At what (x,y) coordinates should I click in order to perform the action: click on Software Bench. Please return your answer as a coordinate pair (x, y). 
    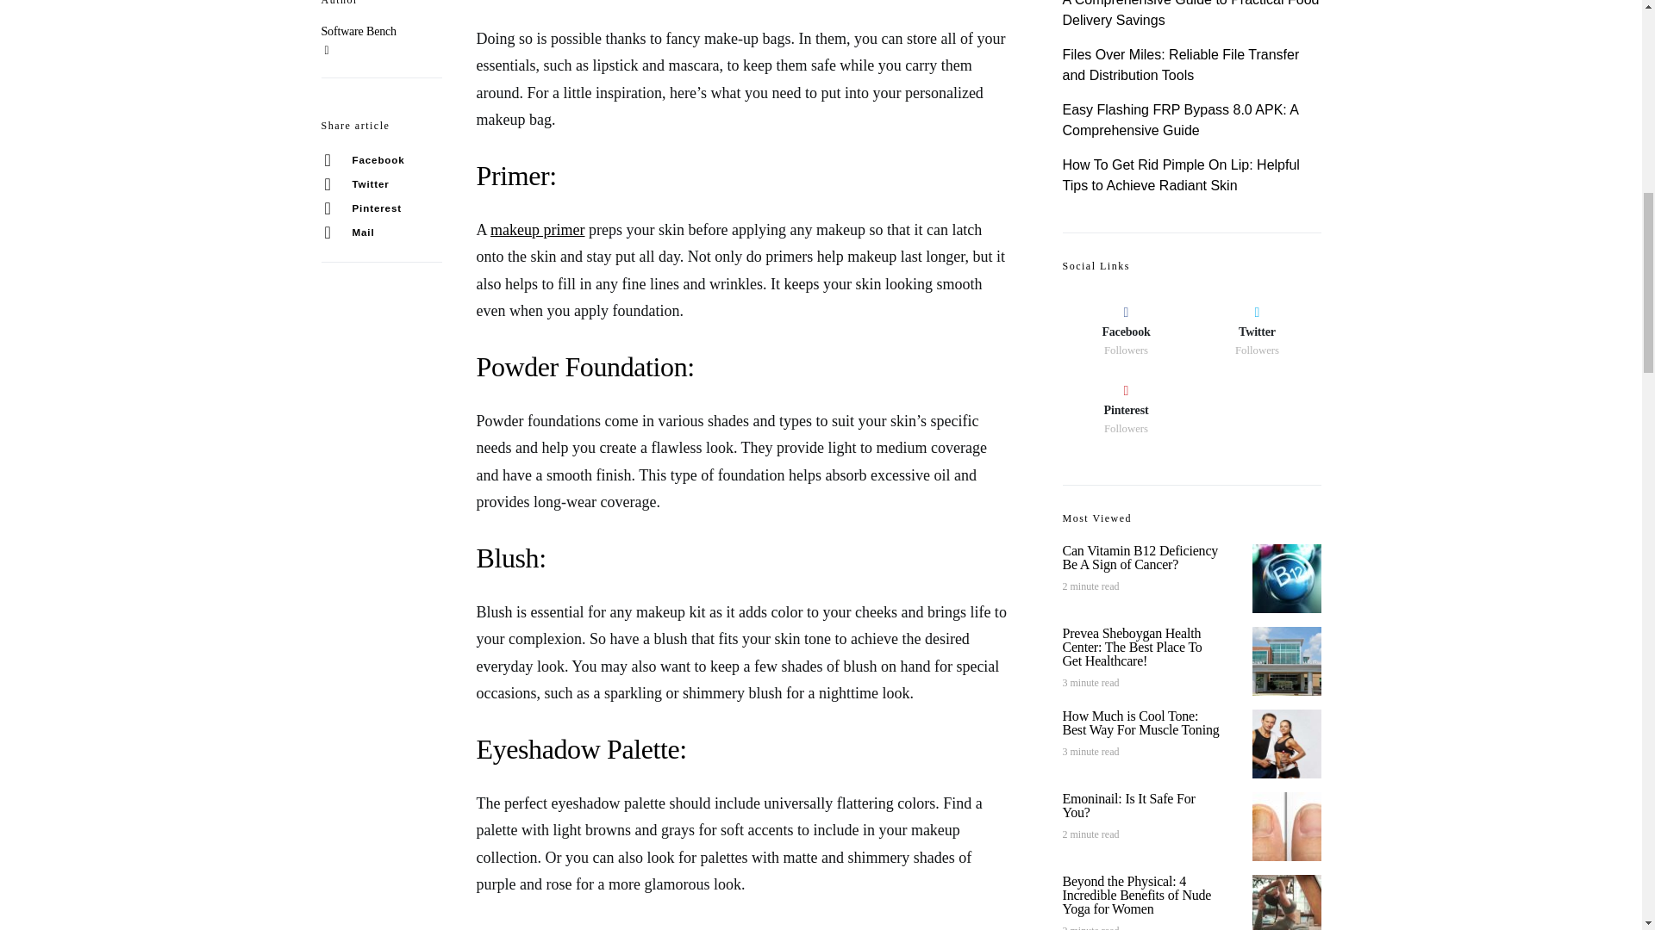
    Looking at the image, I should click on (358, 31).